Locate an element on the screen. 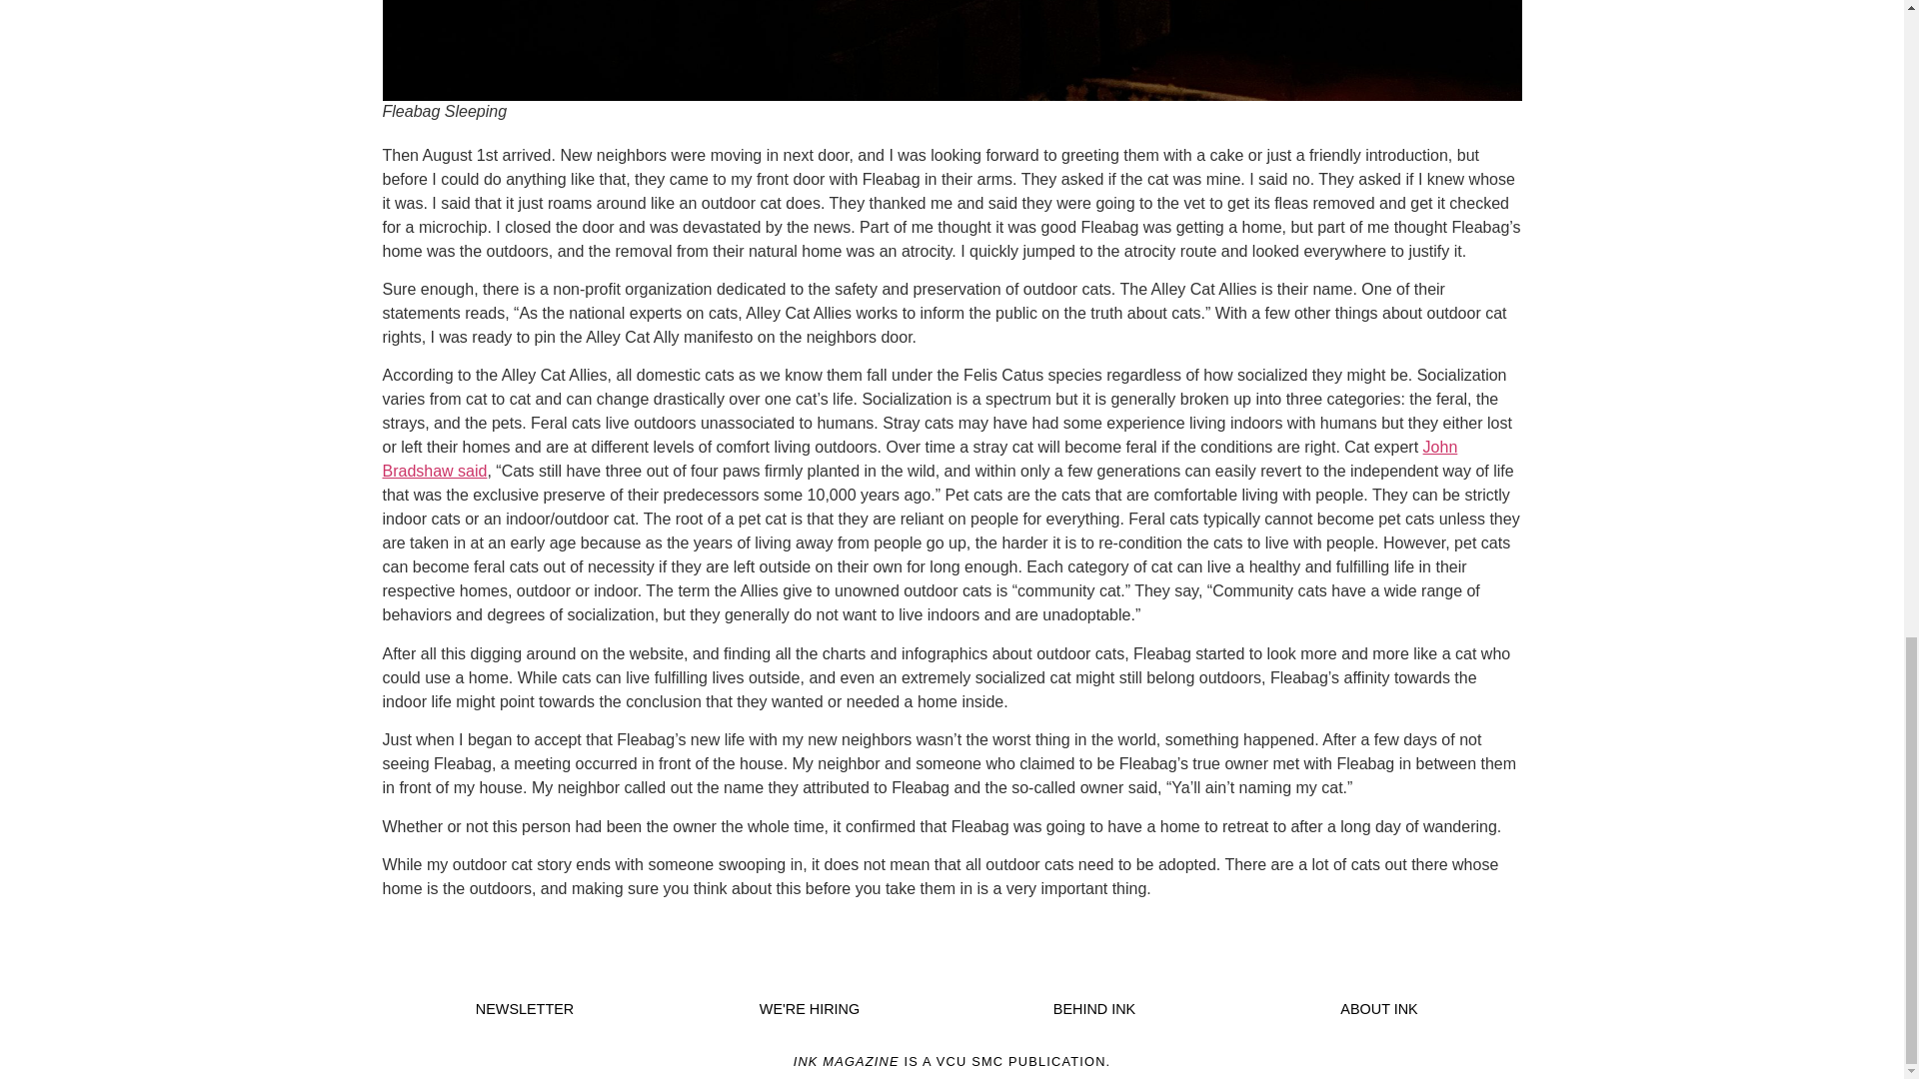 Image resolution: width=1919 pixels, height=1079 pixels. BEHIND INK is located at coordinates (1094, 1009).